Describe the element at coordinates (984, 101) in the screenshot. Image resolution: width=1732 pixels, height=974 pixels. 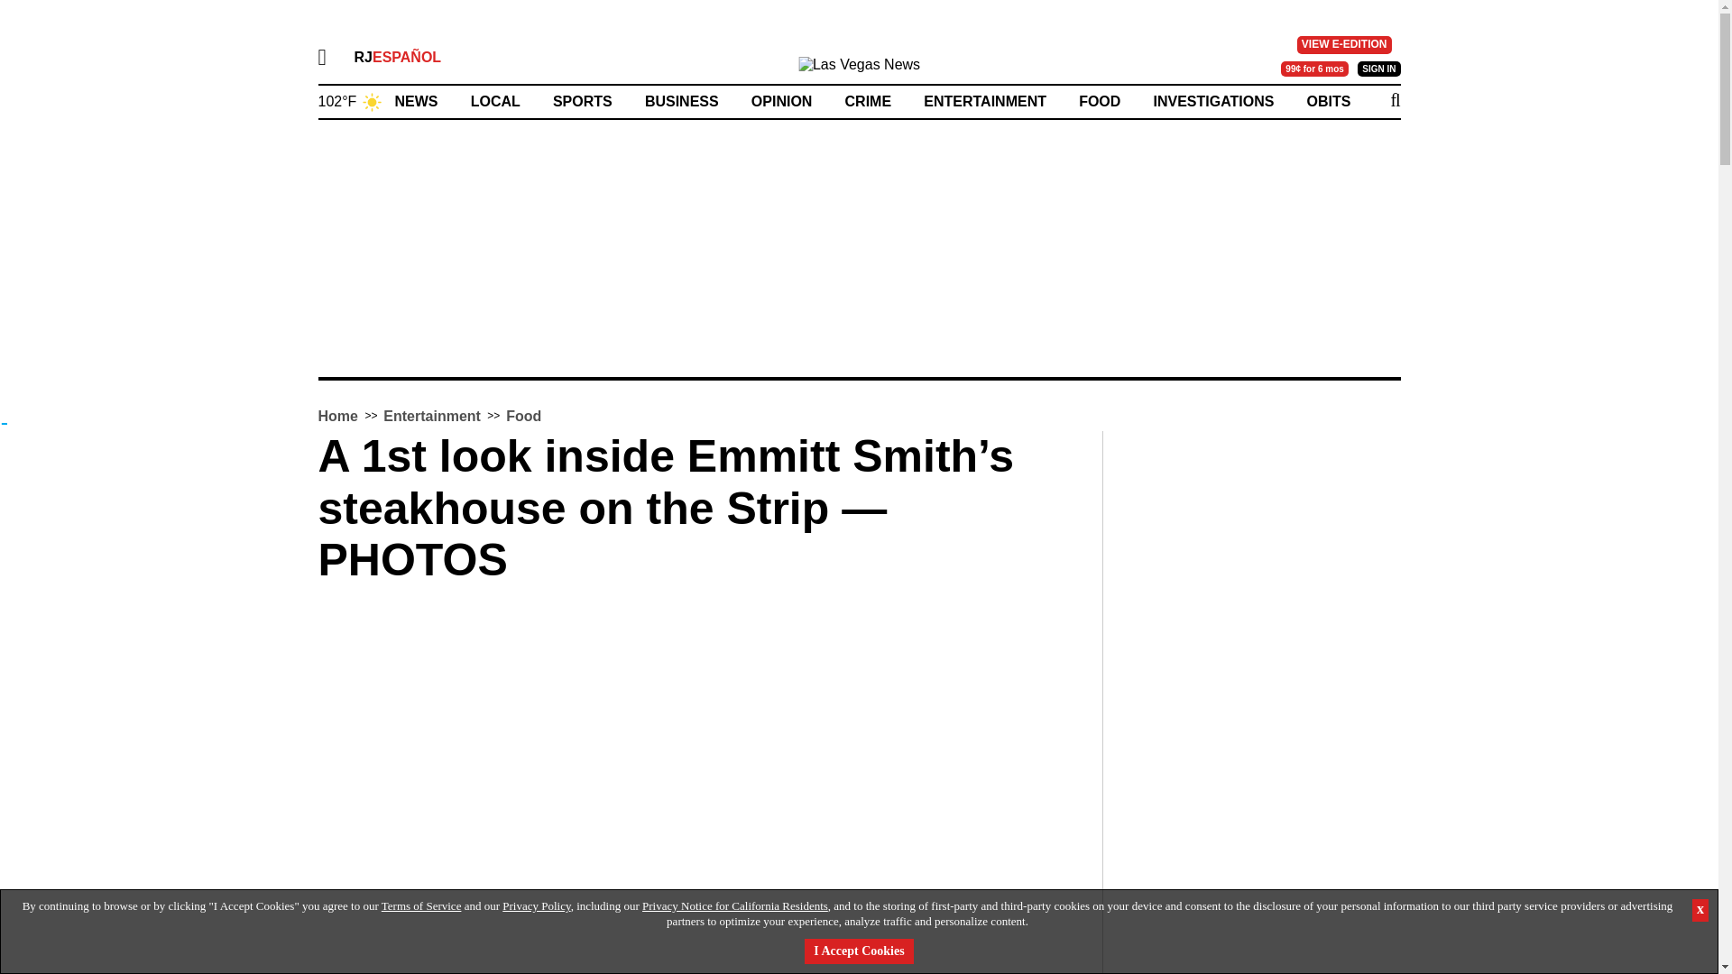
I see `ENTERTAINMENT` at that location.